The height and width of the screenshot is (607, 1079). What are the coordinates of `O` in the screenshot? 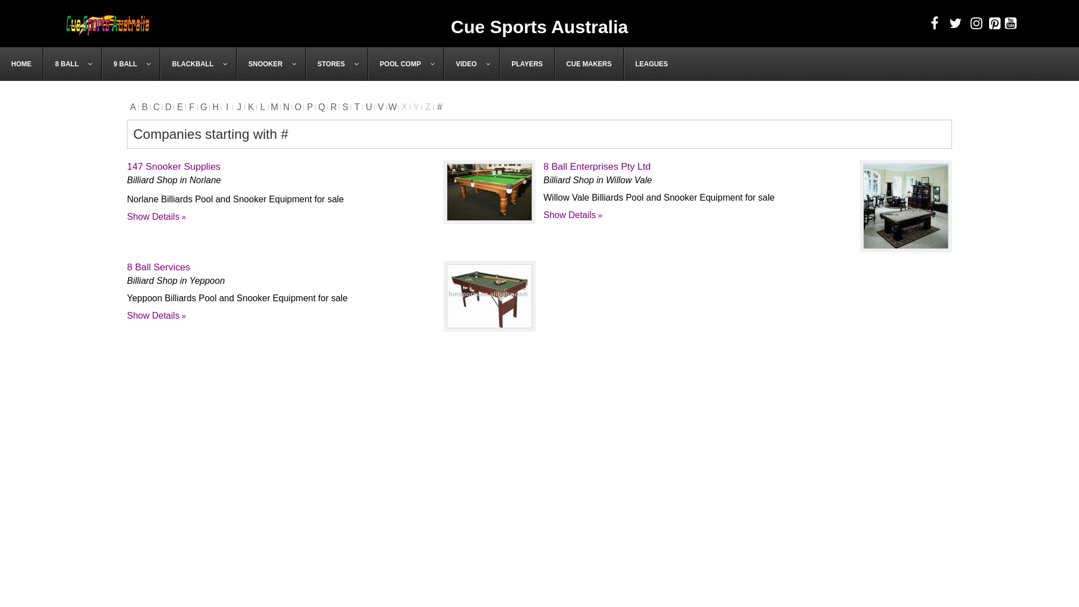 It's located at (298, 107).